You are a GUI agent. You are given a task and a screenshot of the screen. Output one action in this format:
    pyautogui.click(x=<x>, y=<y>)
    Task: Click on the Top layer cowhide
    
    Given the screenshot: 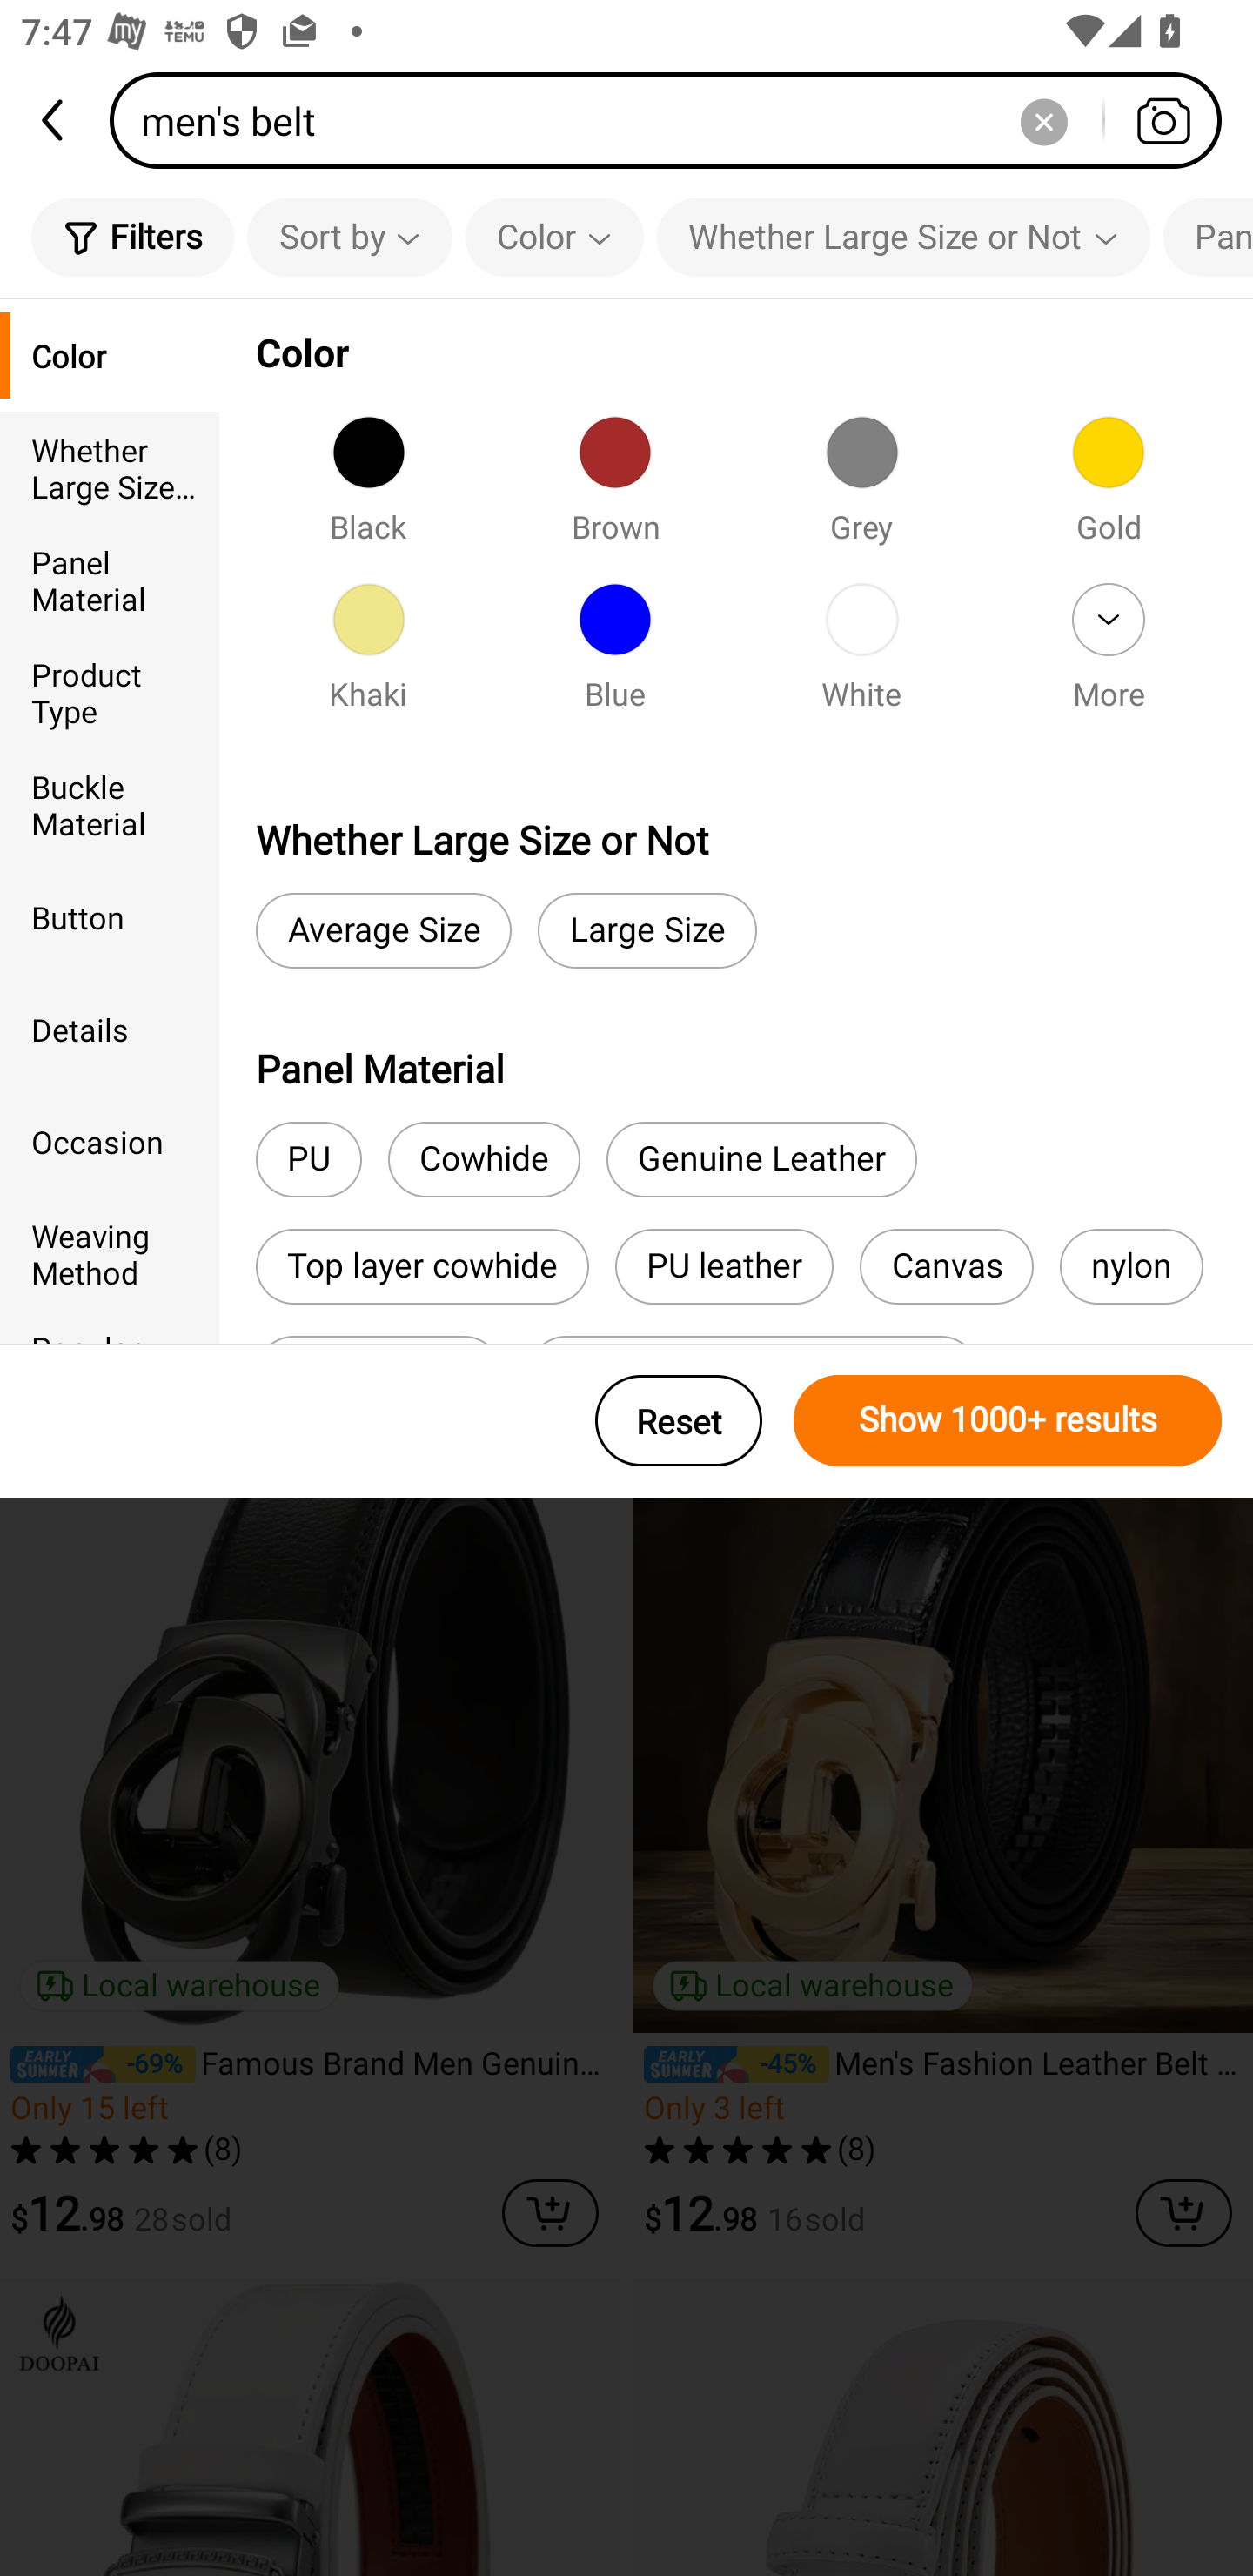 What is the action you would take?
    pyautogui.click(x=421, y=1265)
    